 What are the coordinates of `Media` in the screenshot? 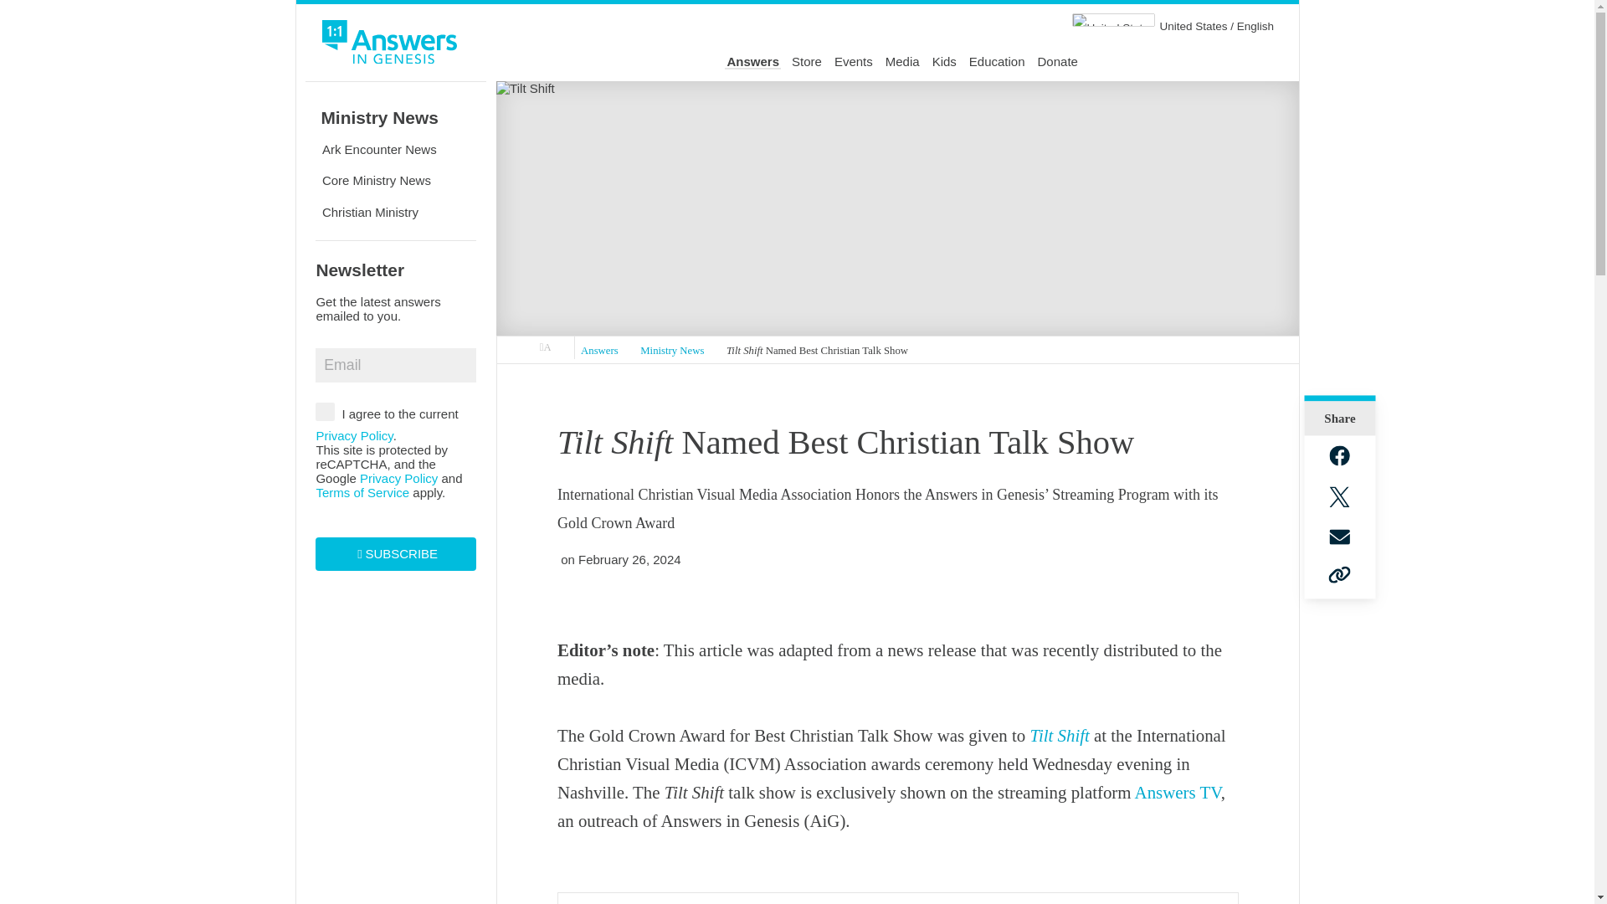 It's located at (902, 62).